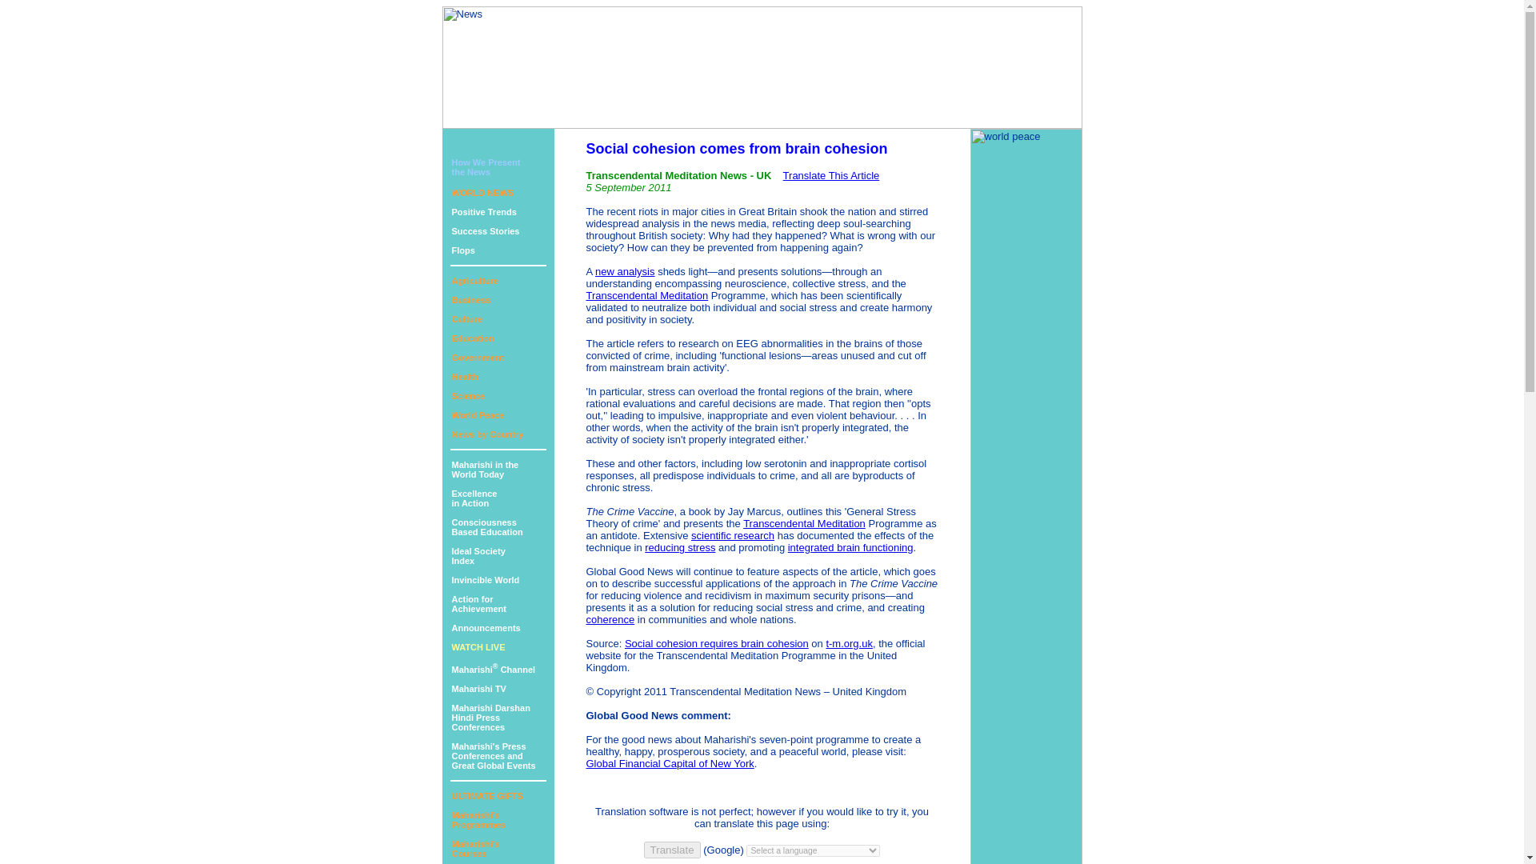 The height and width of the screenshot is (864, 1536). I want to click on WATCH LIVE, so click(470, 300).